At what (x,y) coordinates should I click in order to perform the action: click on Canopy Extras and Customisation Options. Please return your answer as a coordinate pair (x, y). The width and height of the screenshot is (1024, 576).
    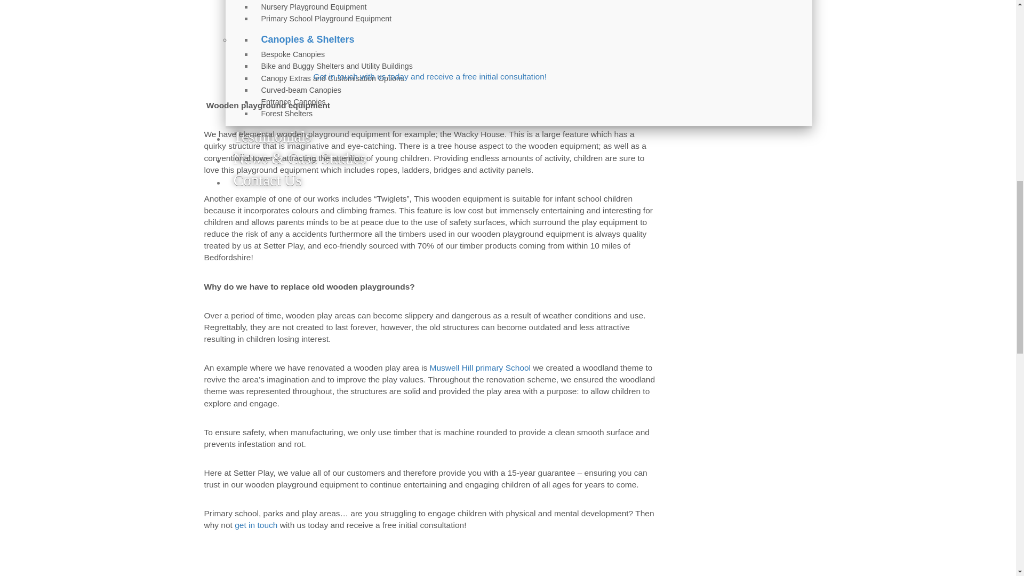
    Looking at the image, I should click on (333, 78).